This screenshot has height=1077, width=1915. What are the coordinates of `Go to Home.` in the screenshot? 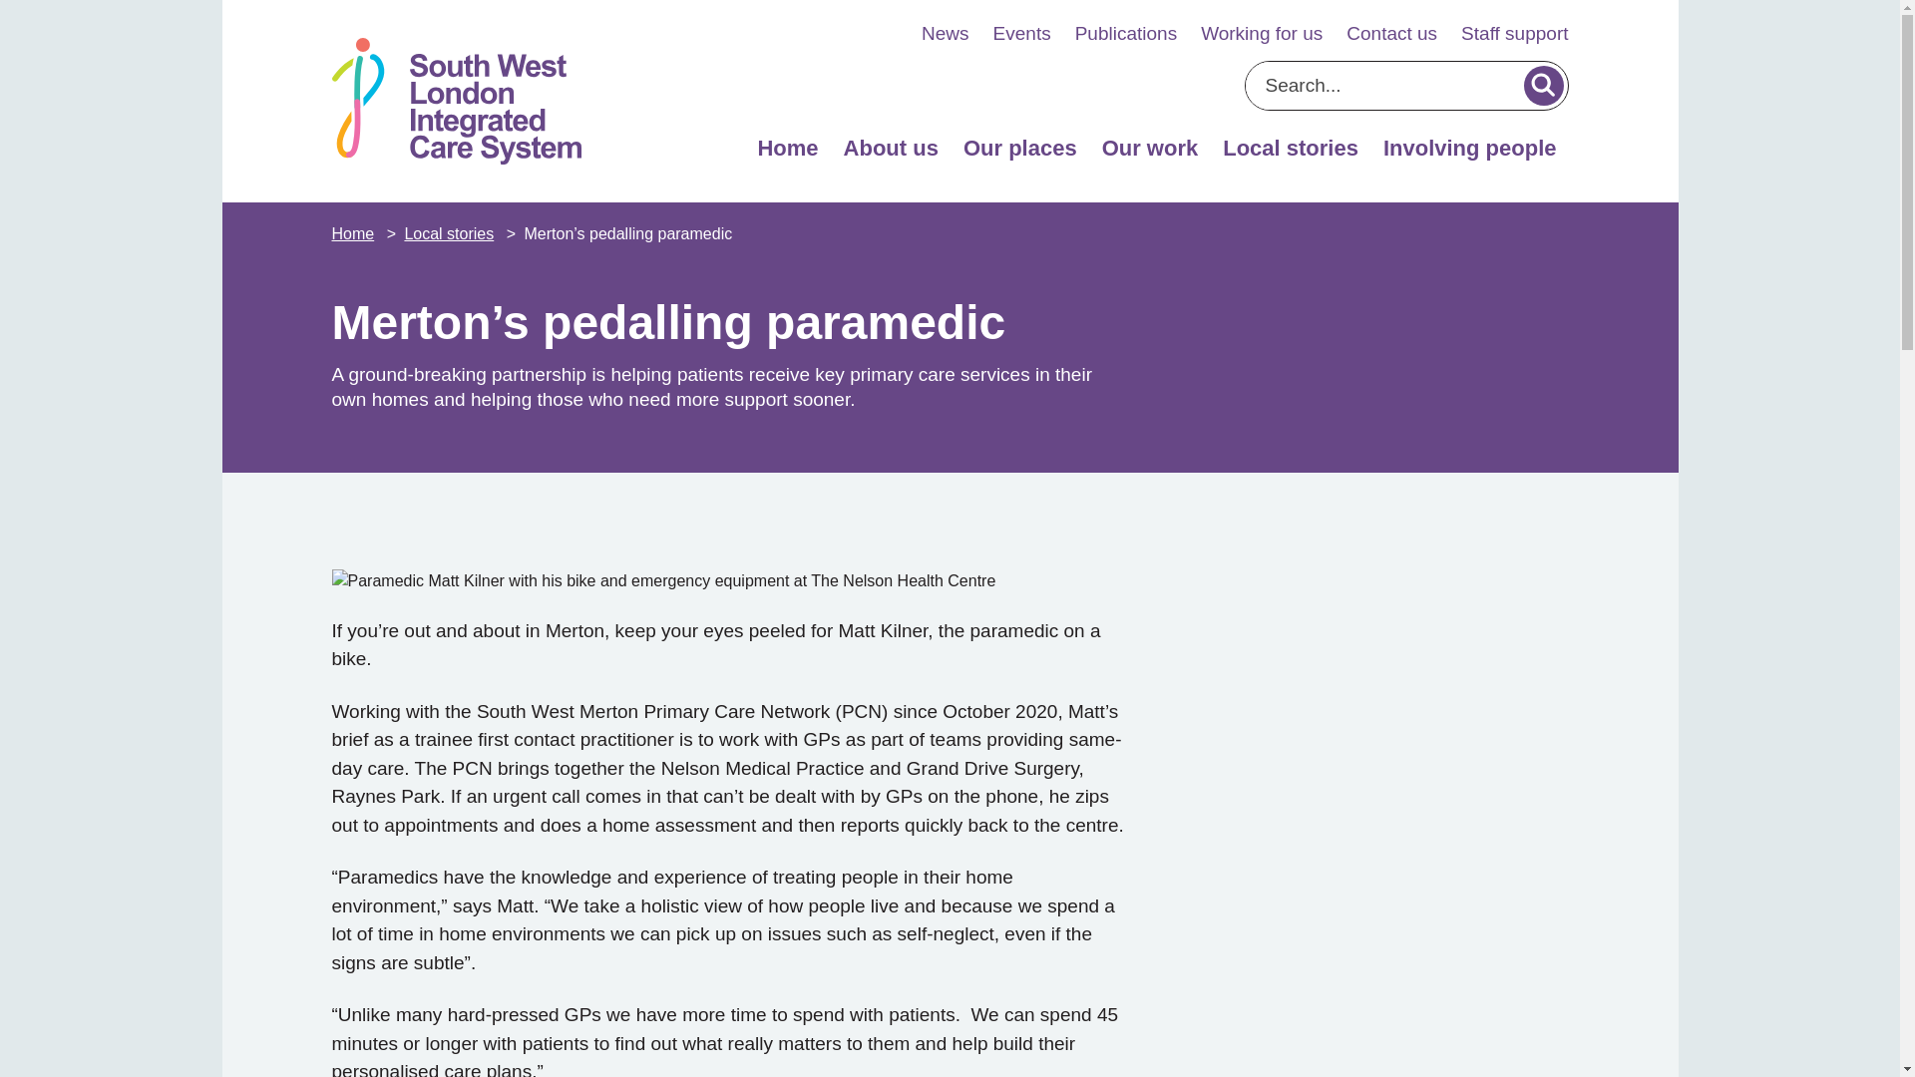 It's located at (354, 233).